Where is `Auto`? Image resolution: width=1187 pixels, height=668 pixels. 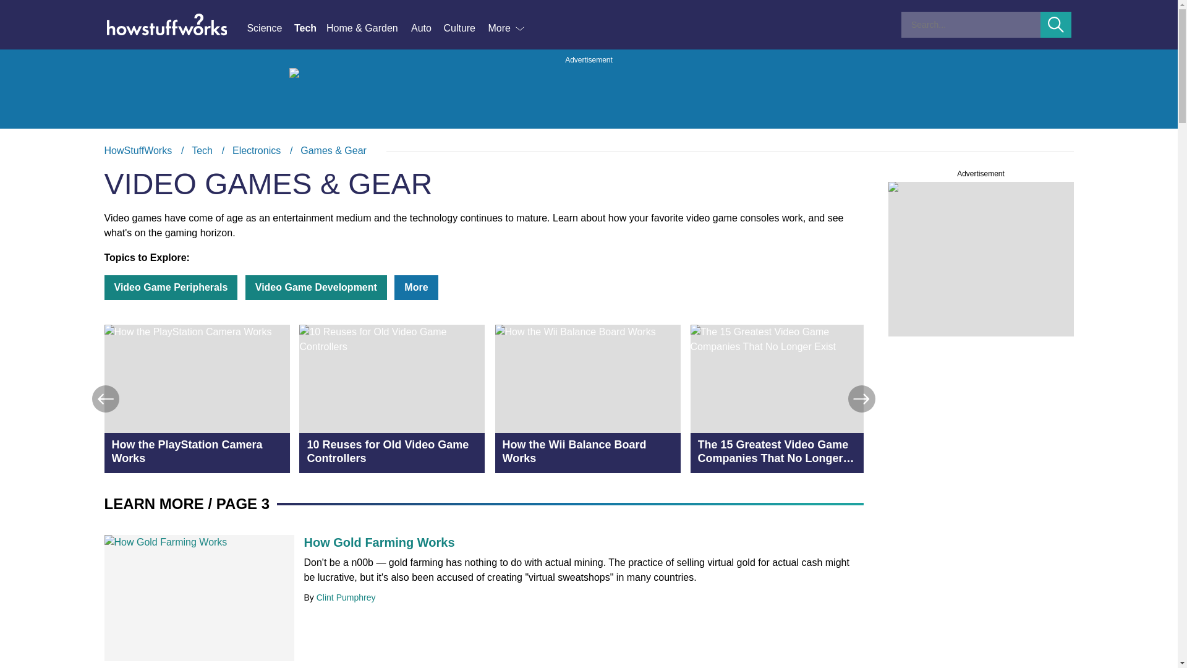
Auto is located at coordinates (427, 28).